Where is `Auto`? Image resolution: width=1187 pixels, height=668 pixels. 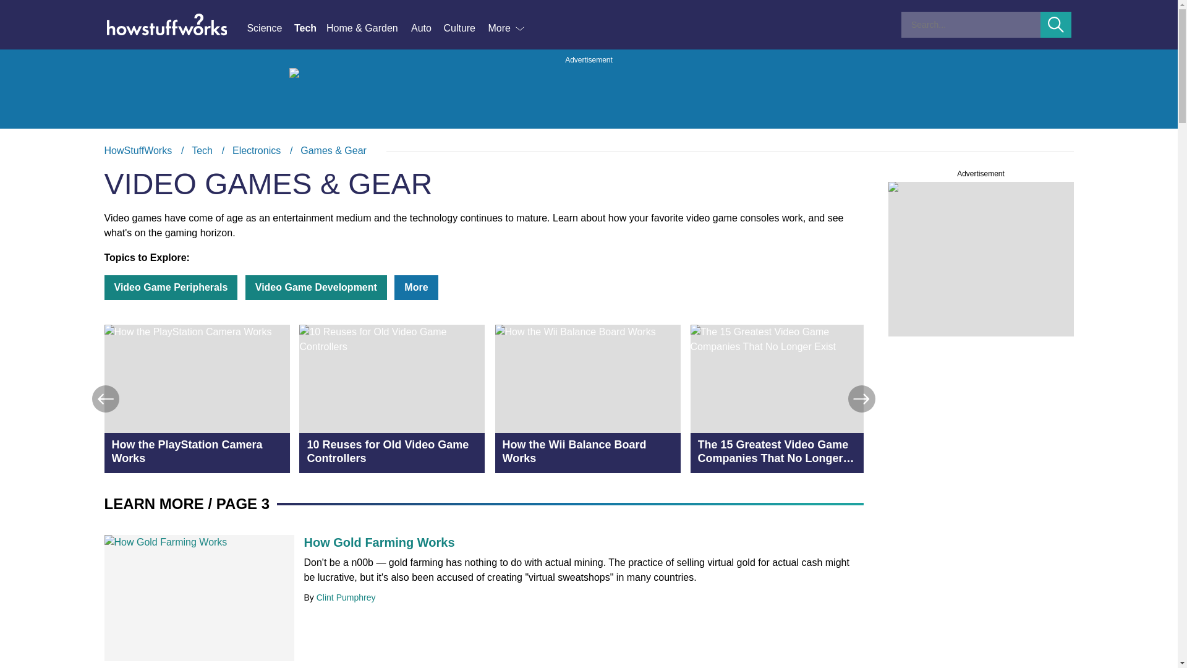
Auto is located at coordinates (427, 28).